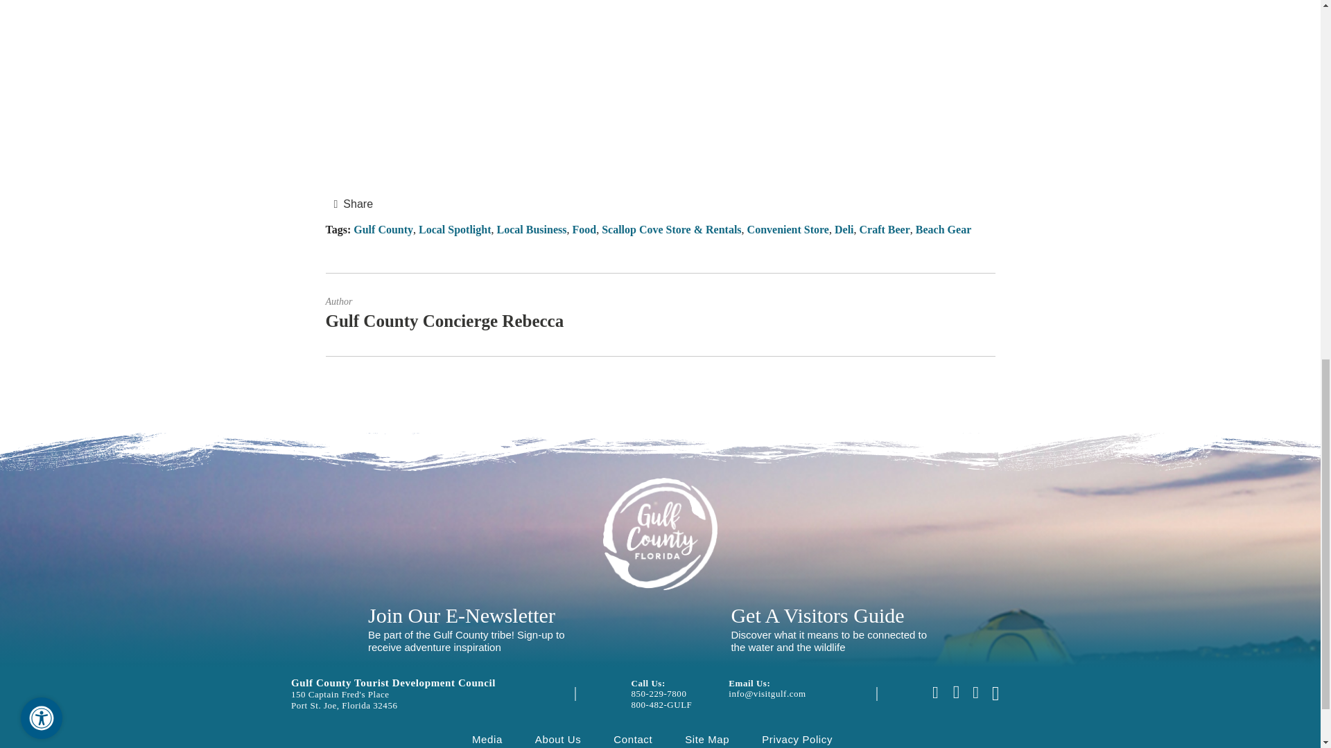 This screenshot has width=1331, height=748. Describe the element at coordinates (797, 739) in the screenshot. I see `Privacy Policy` at that location.